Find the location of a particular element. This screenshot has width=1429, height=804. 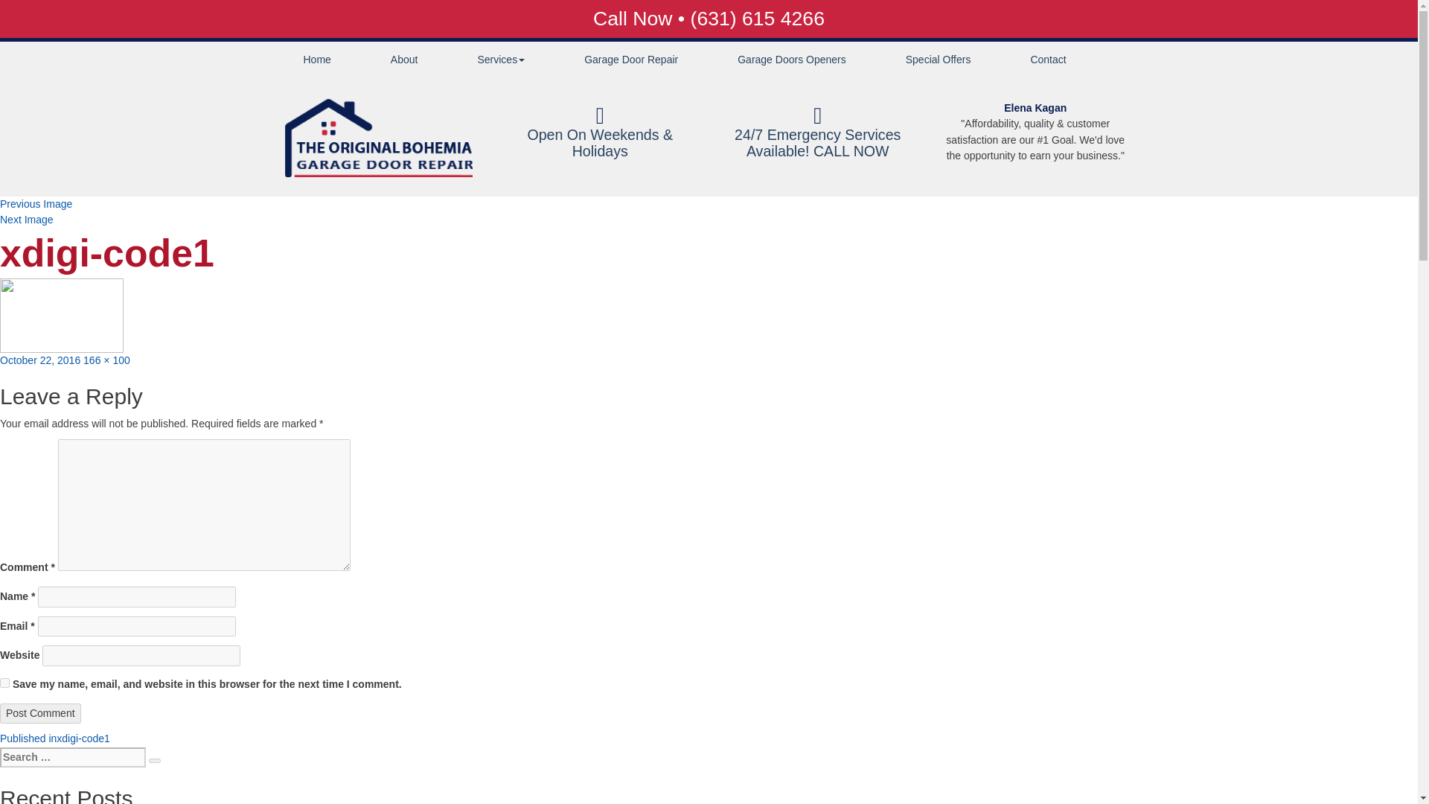

Garage Door Repair is located at coordinates (630, 60).